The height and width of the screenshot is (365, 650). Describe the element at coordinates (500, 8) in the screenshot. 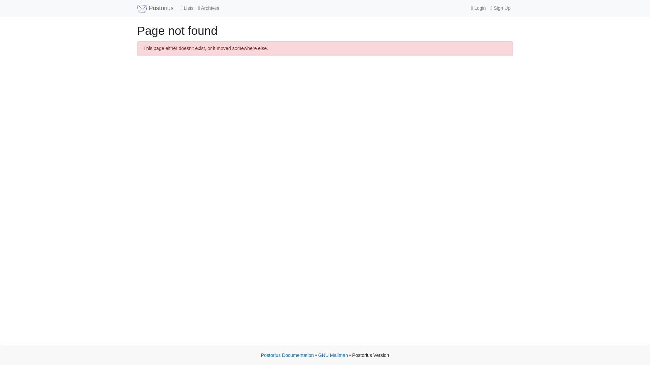

I see `Sign Up` at that location.